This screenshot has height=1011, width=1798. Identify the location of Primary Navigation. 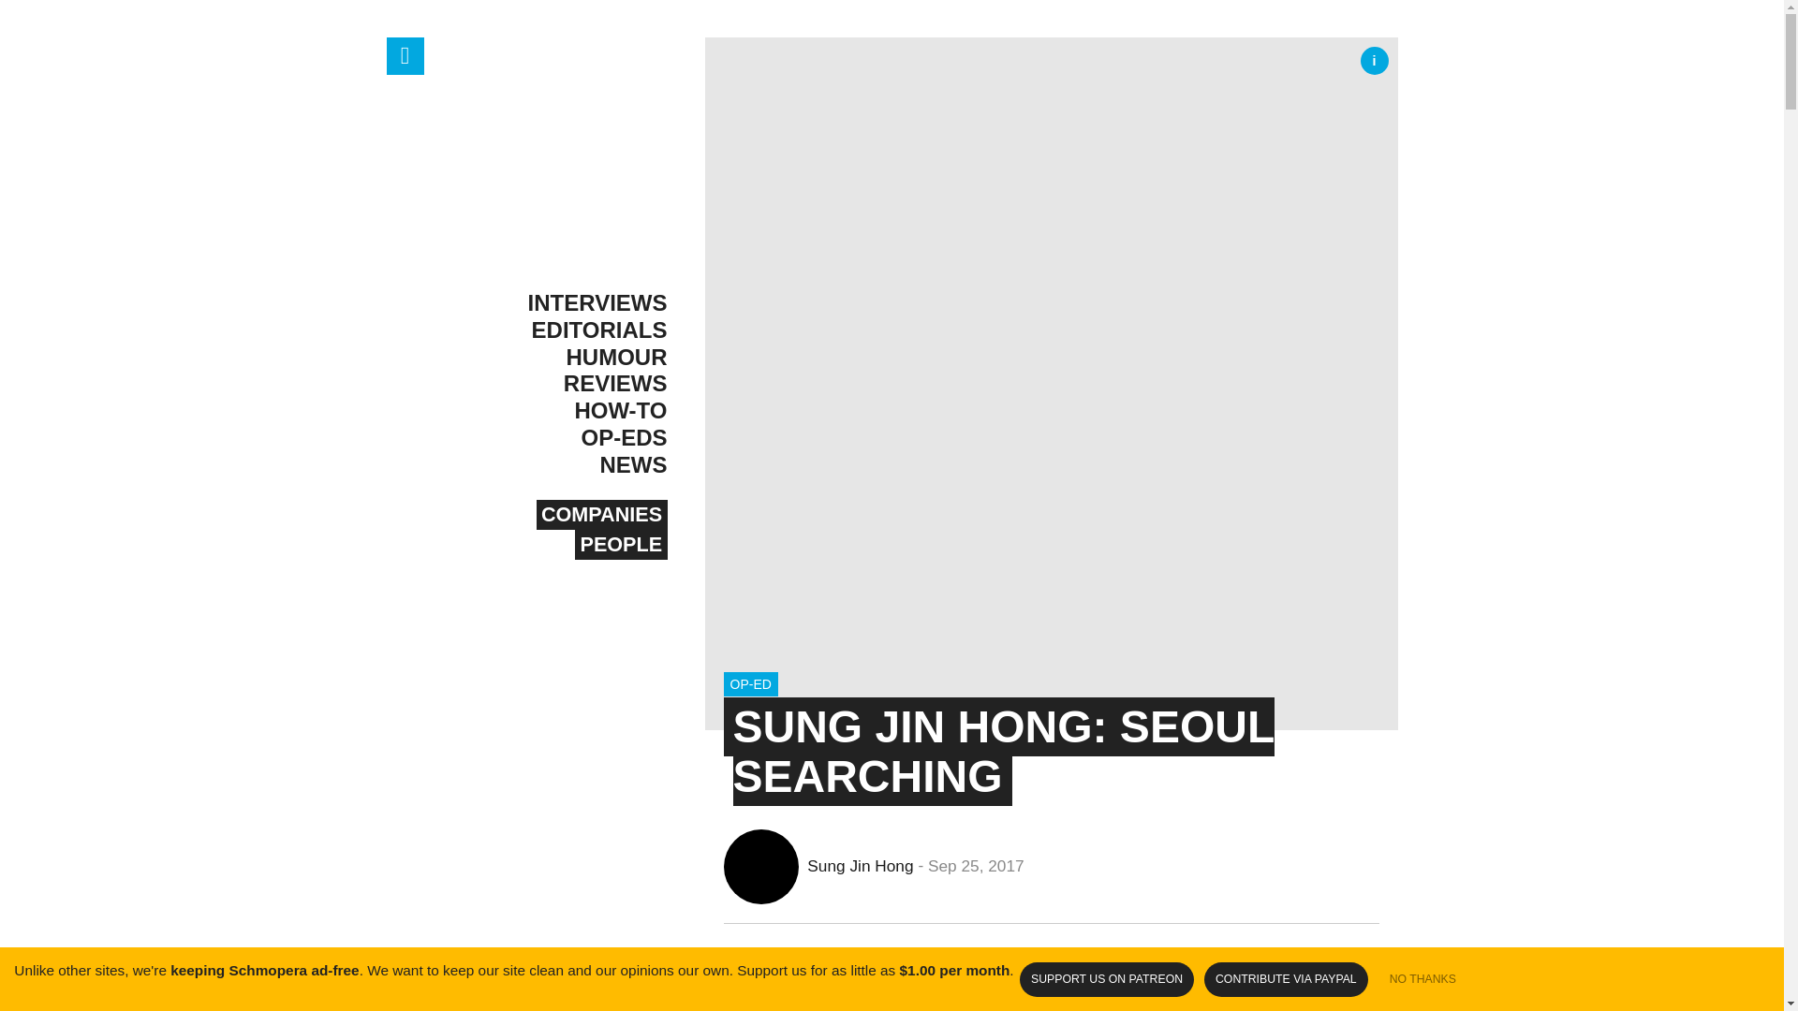
(405, 55).